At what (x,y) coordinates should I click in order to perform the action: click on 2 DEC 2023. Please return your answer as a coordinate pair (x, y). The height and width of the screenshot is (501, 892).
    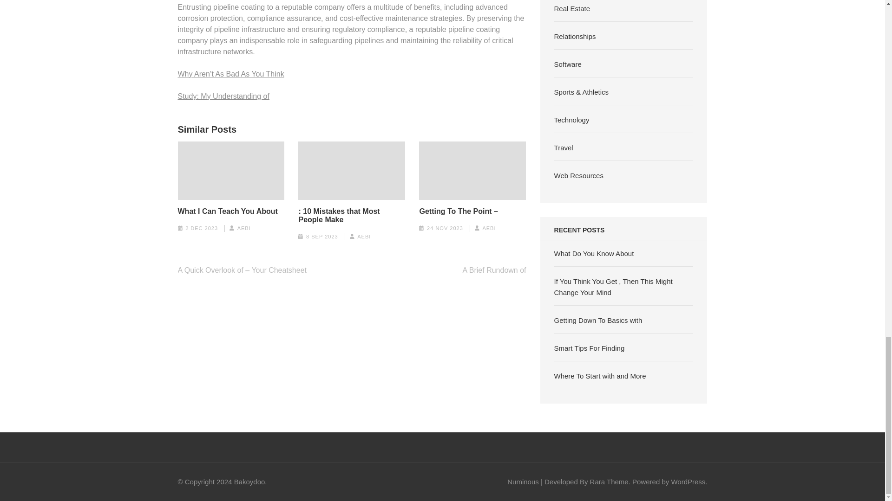
    Looking at the image, I should click on (202, 228).